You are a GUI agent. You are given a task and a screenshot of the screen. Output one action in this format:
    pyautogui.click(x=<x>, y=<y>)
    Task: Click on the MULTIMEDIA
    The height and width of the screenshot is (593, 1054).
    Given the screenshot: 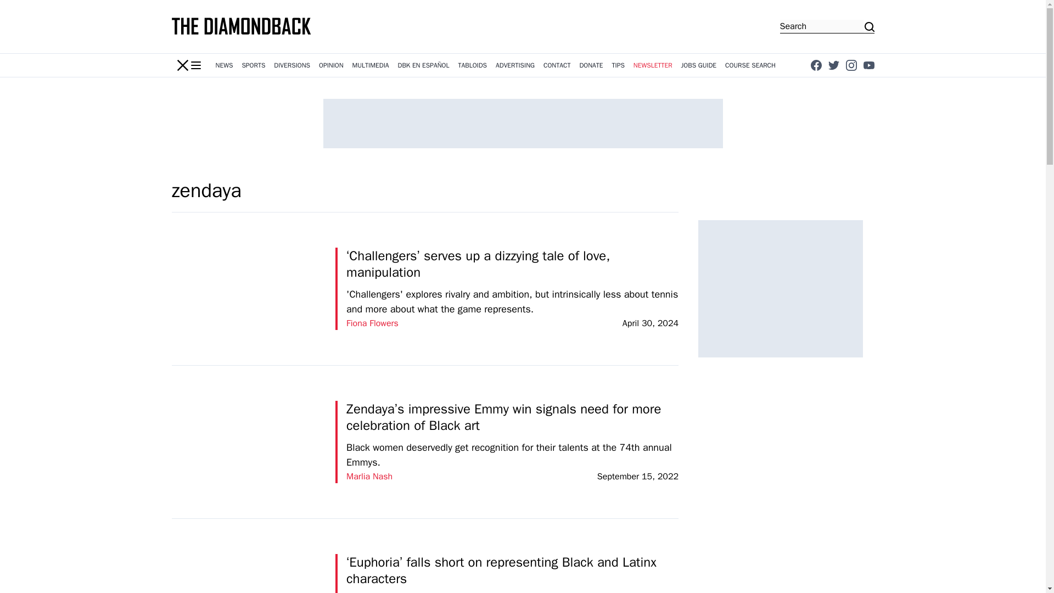 What is the action you would take?
    pyautogui.click(x=370, y=65)
    